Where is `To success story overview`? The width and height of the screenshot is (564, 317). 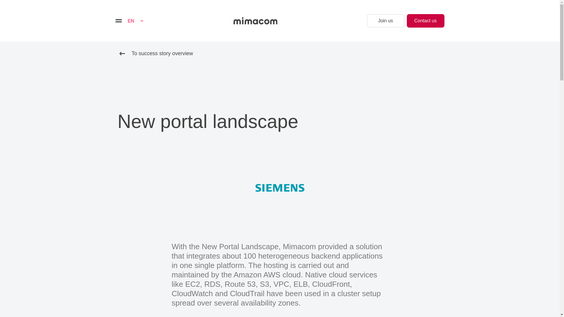 To success story overview is located at coordinates (155, 53).